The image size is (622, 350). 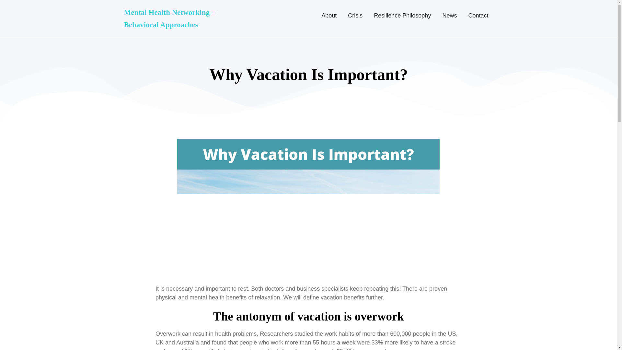 What do you see at coordinates (402, 16) in the screenshot?
I see `Resilience Philosophy` at bounding box center [402, 16].